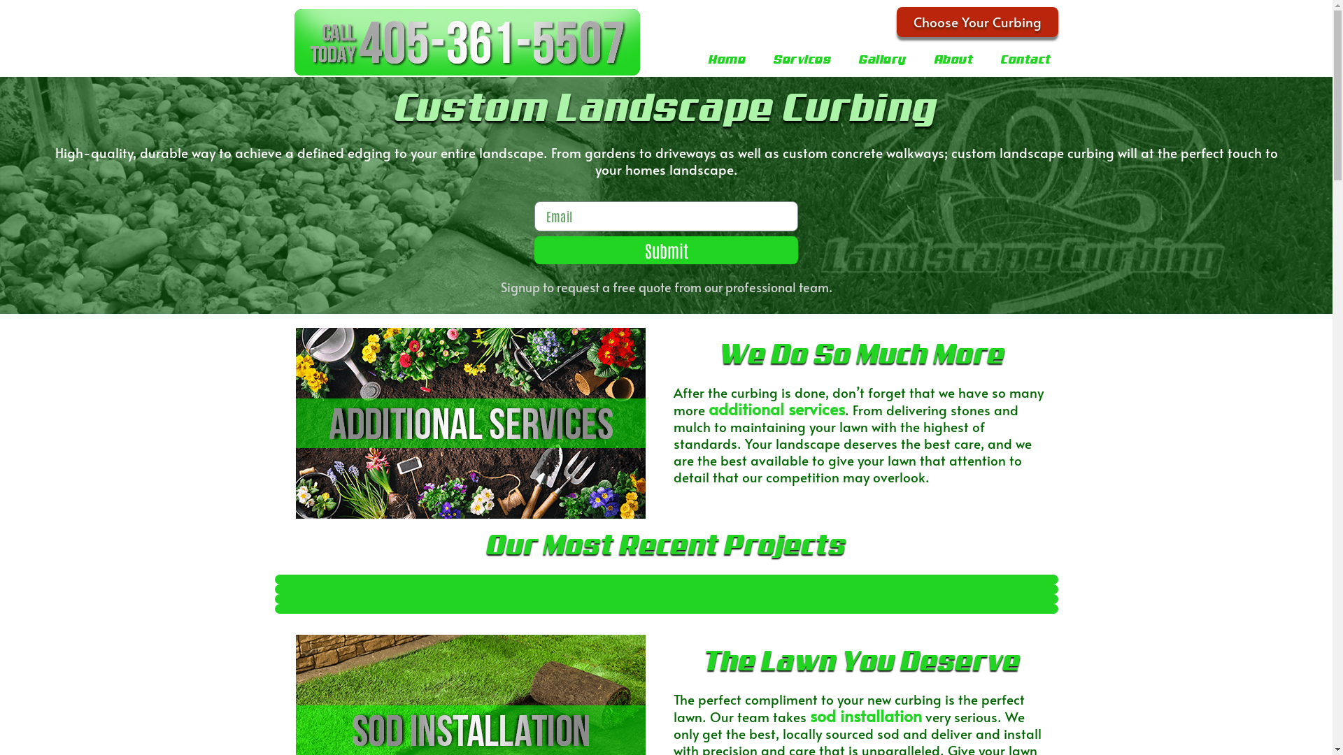 Image resolution: width=1343 pixels, height=755 pixels. Describe the element at coordinates (666, 599) in the screenshot. I see `Single Brick` at that location.